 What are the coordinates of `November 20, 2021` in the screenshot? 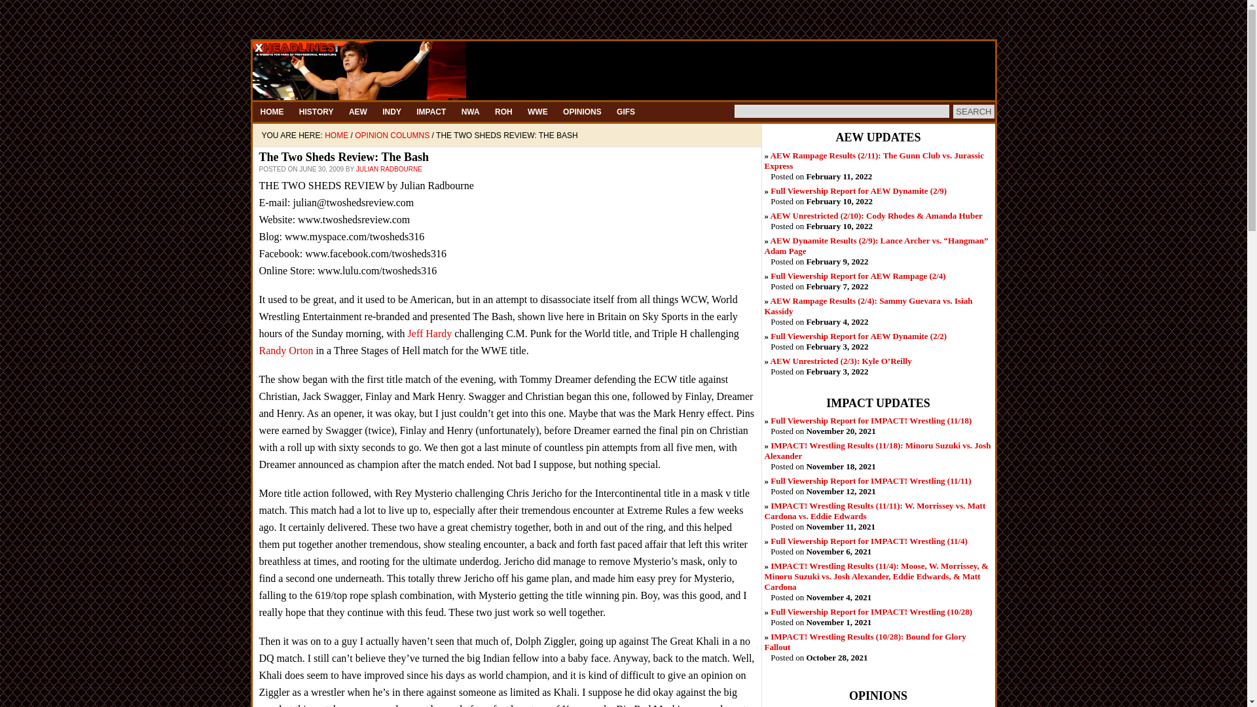 It's located at (871, 420).